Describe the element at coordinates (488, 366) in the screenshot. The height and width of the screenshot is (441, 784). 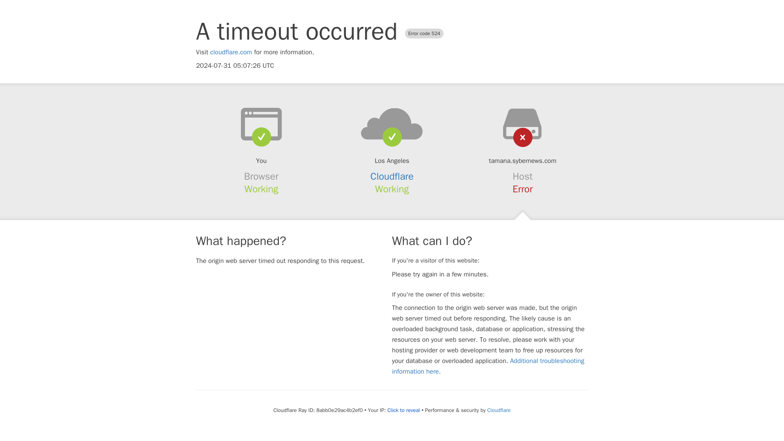
I see `Additional troubleshooting information here.` at that location.